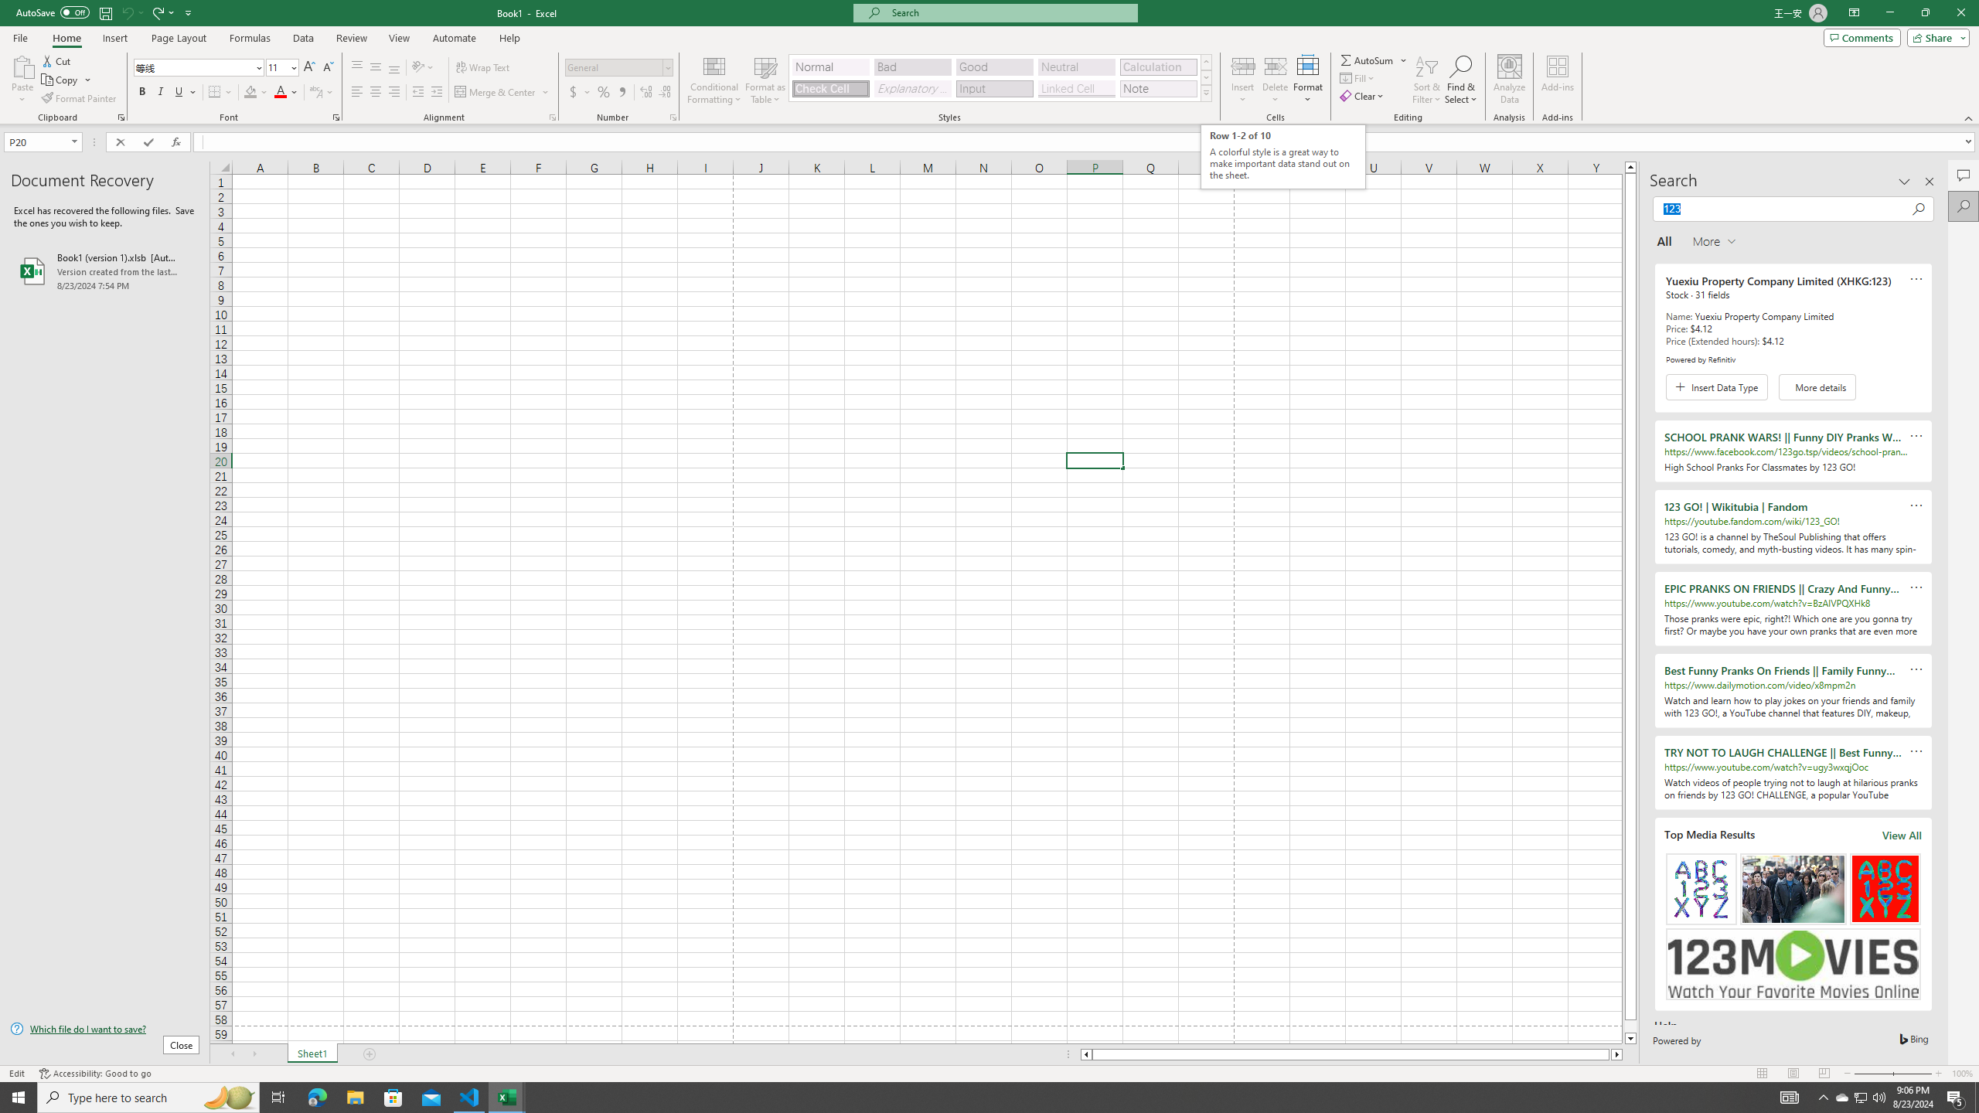 Image resolution: width=1979 pixels, height=1113 pixels. Describe the element at coordinates (57, 60) in the screenshot. I see `Cut` at that location.